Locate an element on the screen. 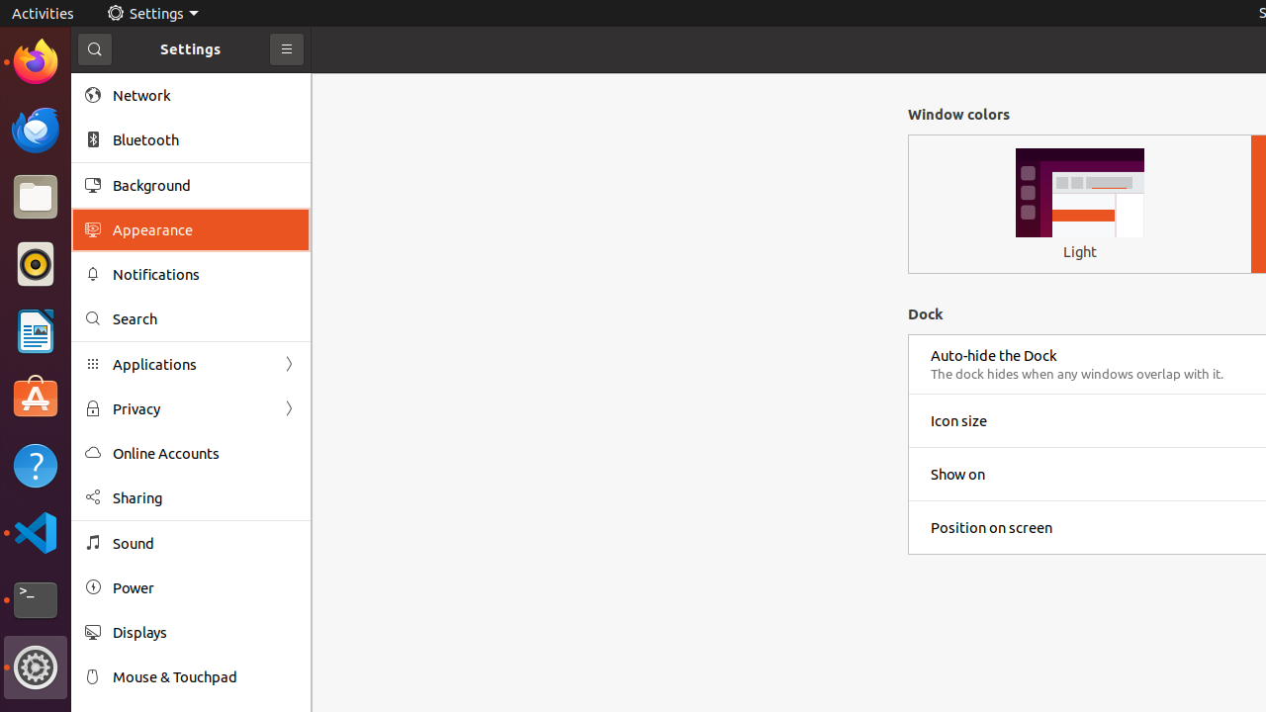 The width and height of the screenshot is (1266, 712). Light is located at coordinates (1080, 251).